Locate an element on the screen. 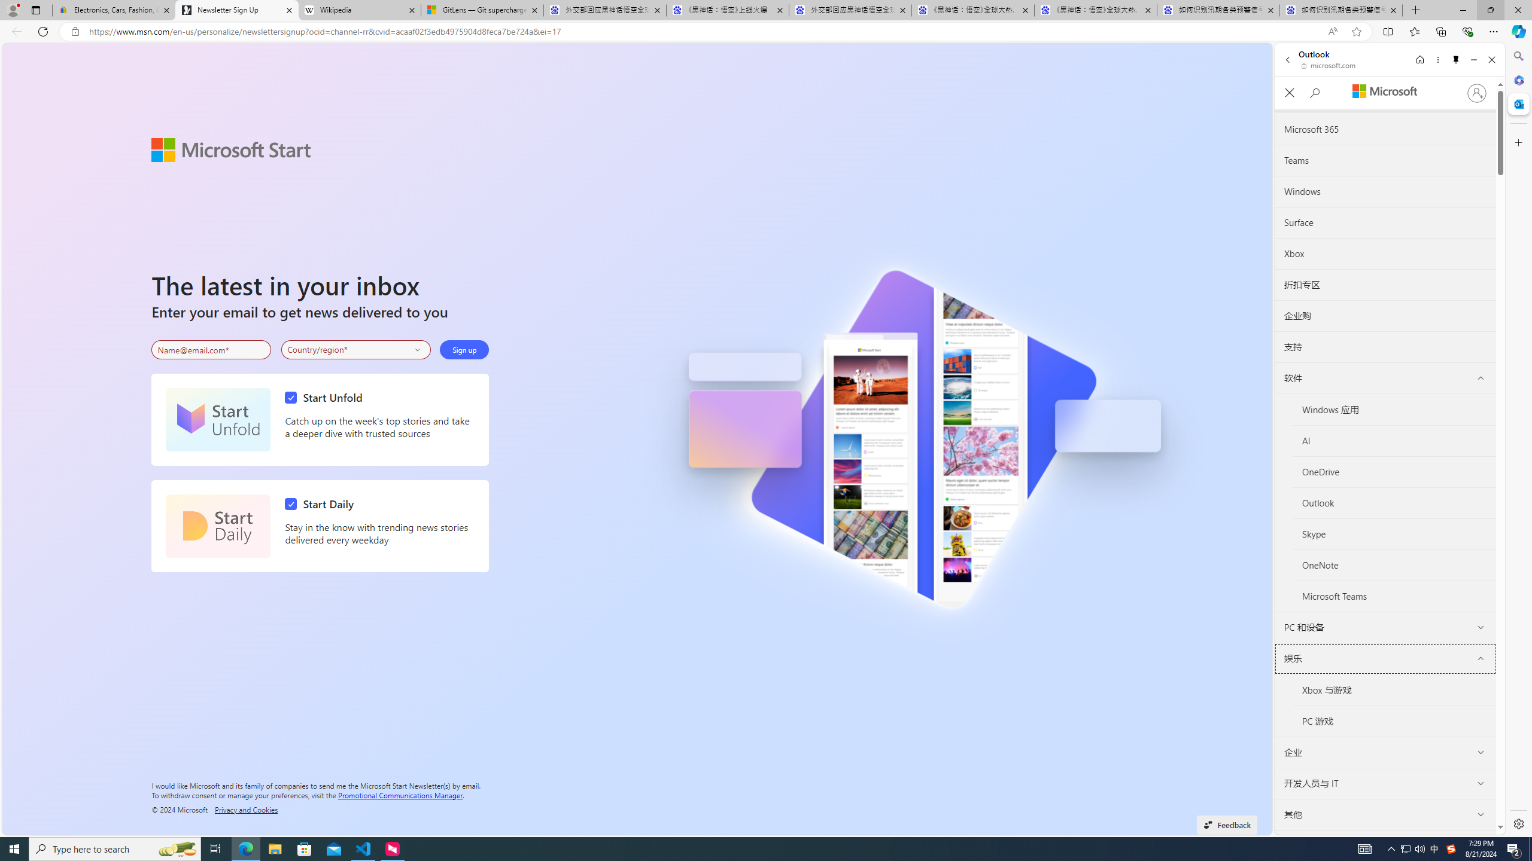 Image resolution: width=1532 pixels, height=861 pixels. Windows is located at coordinates (1385, 191).